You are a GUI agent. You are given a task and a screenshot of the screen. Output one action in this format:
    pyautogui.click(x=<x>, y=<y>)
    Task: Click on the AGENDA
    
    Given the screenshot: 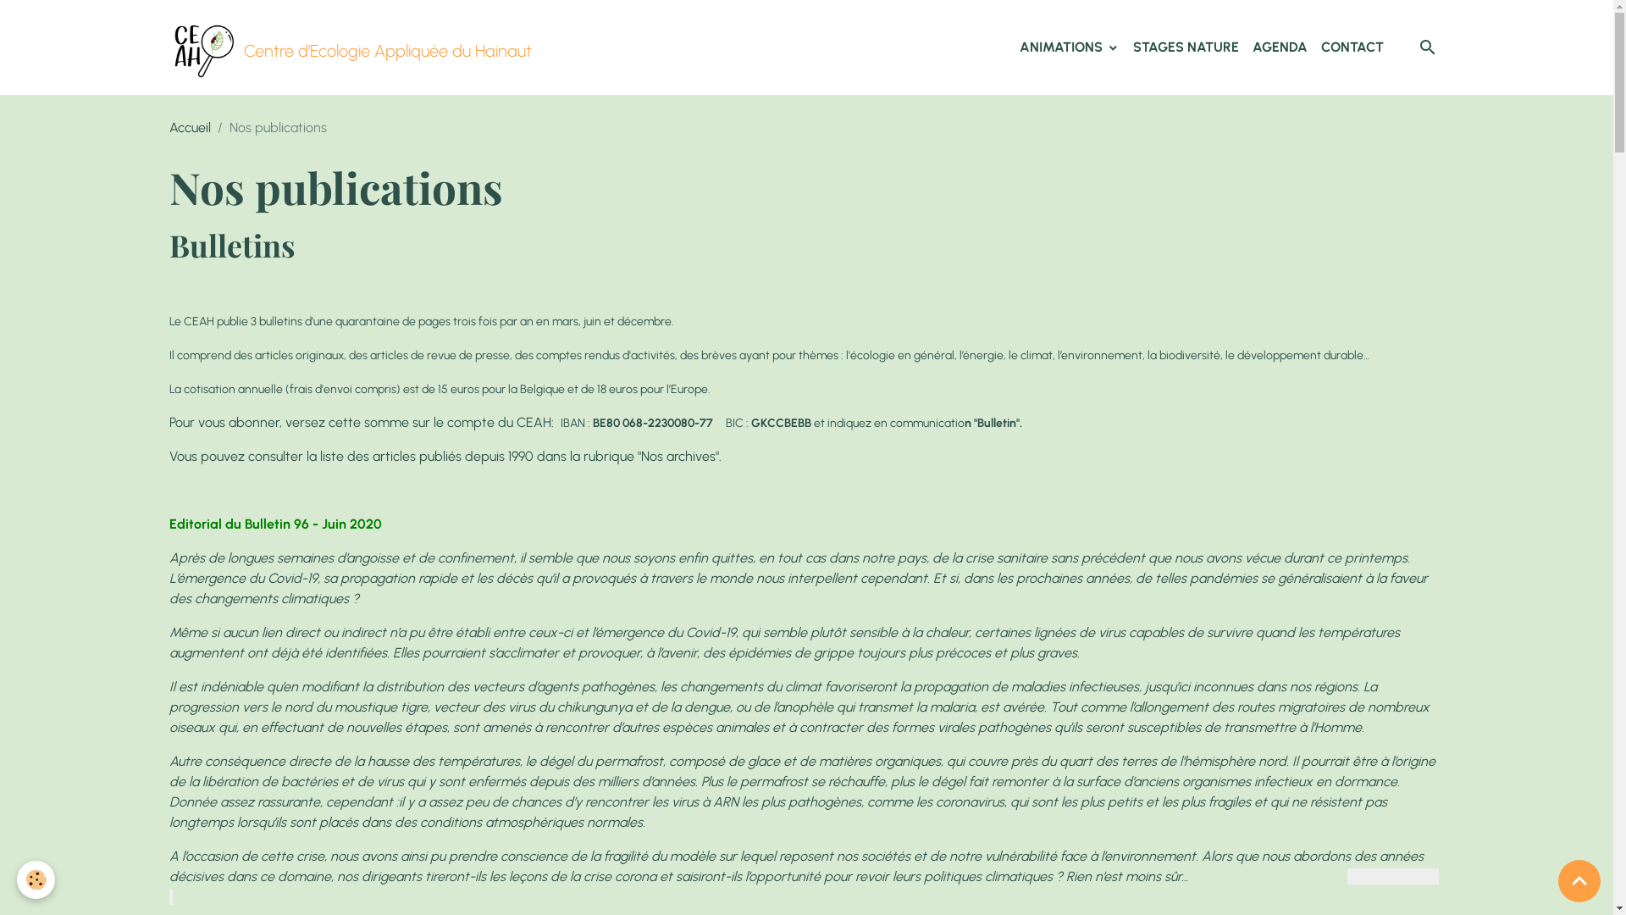 What is the action you would take?
    pyautogui.click(x=1279, y=47)
    